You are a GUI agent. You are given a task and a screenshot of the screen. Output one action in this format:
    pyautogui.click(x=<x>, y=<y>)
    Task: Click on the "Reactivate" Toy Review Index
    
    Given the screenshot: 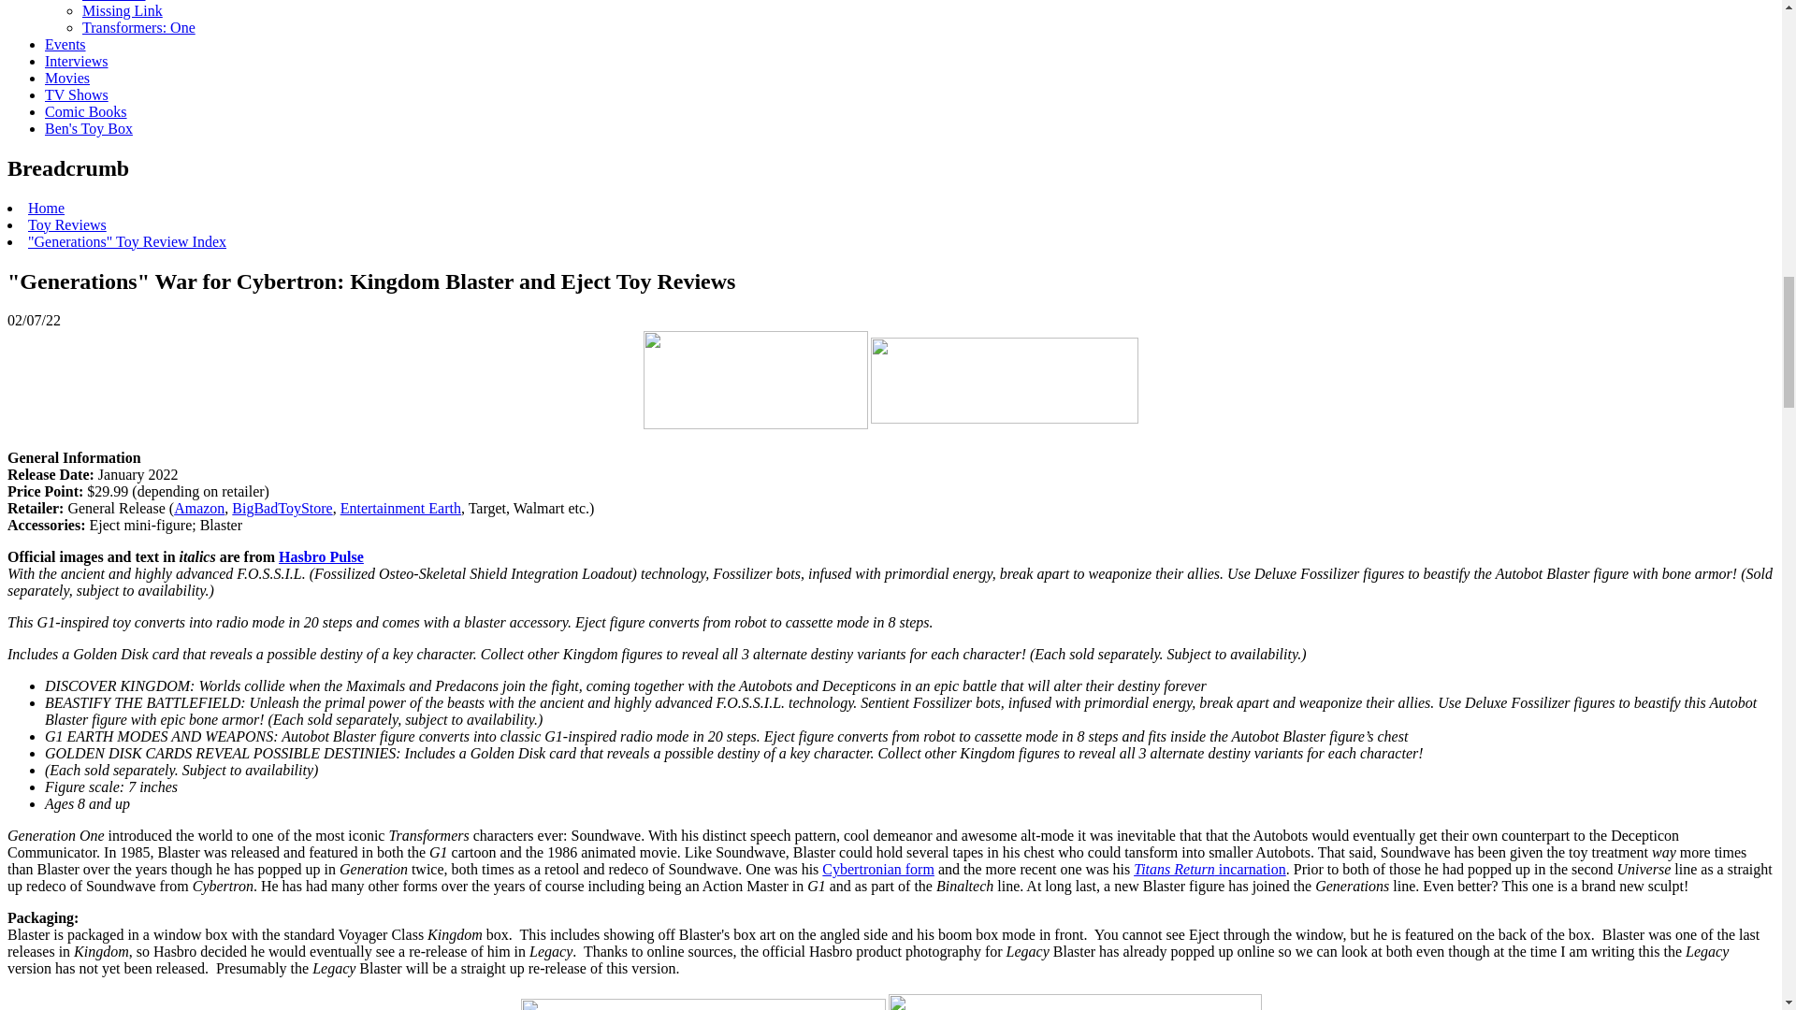 What is the action you would take?
    pyautogui.click(x=114, y=1)
    